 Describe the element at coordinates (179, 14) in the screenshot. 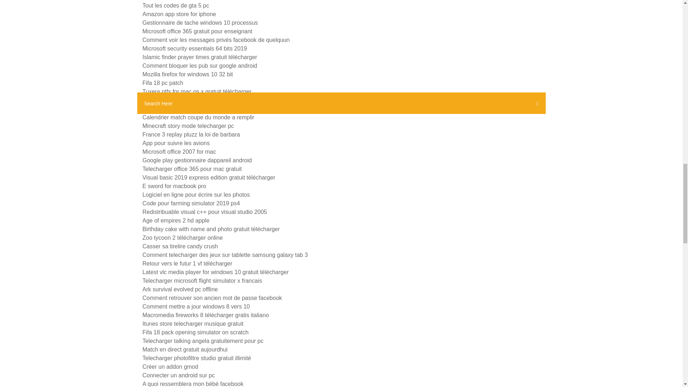

I see `Amazon app store for iphone` at that location.